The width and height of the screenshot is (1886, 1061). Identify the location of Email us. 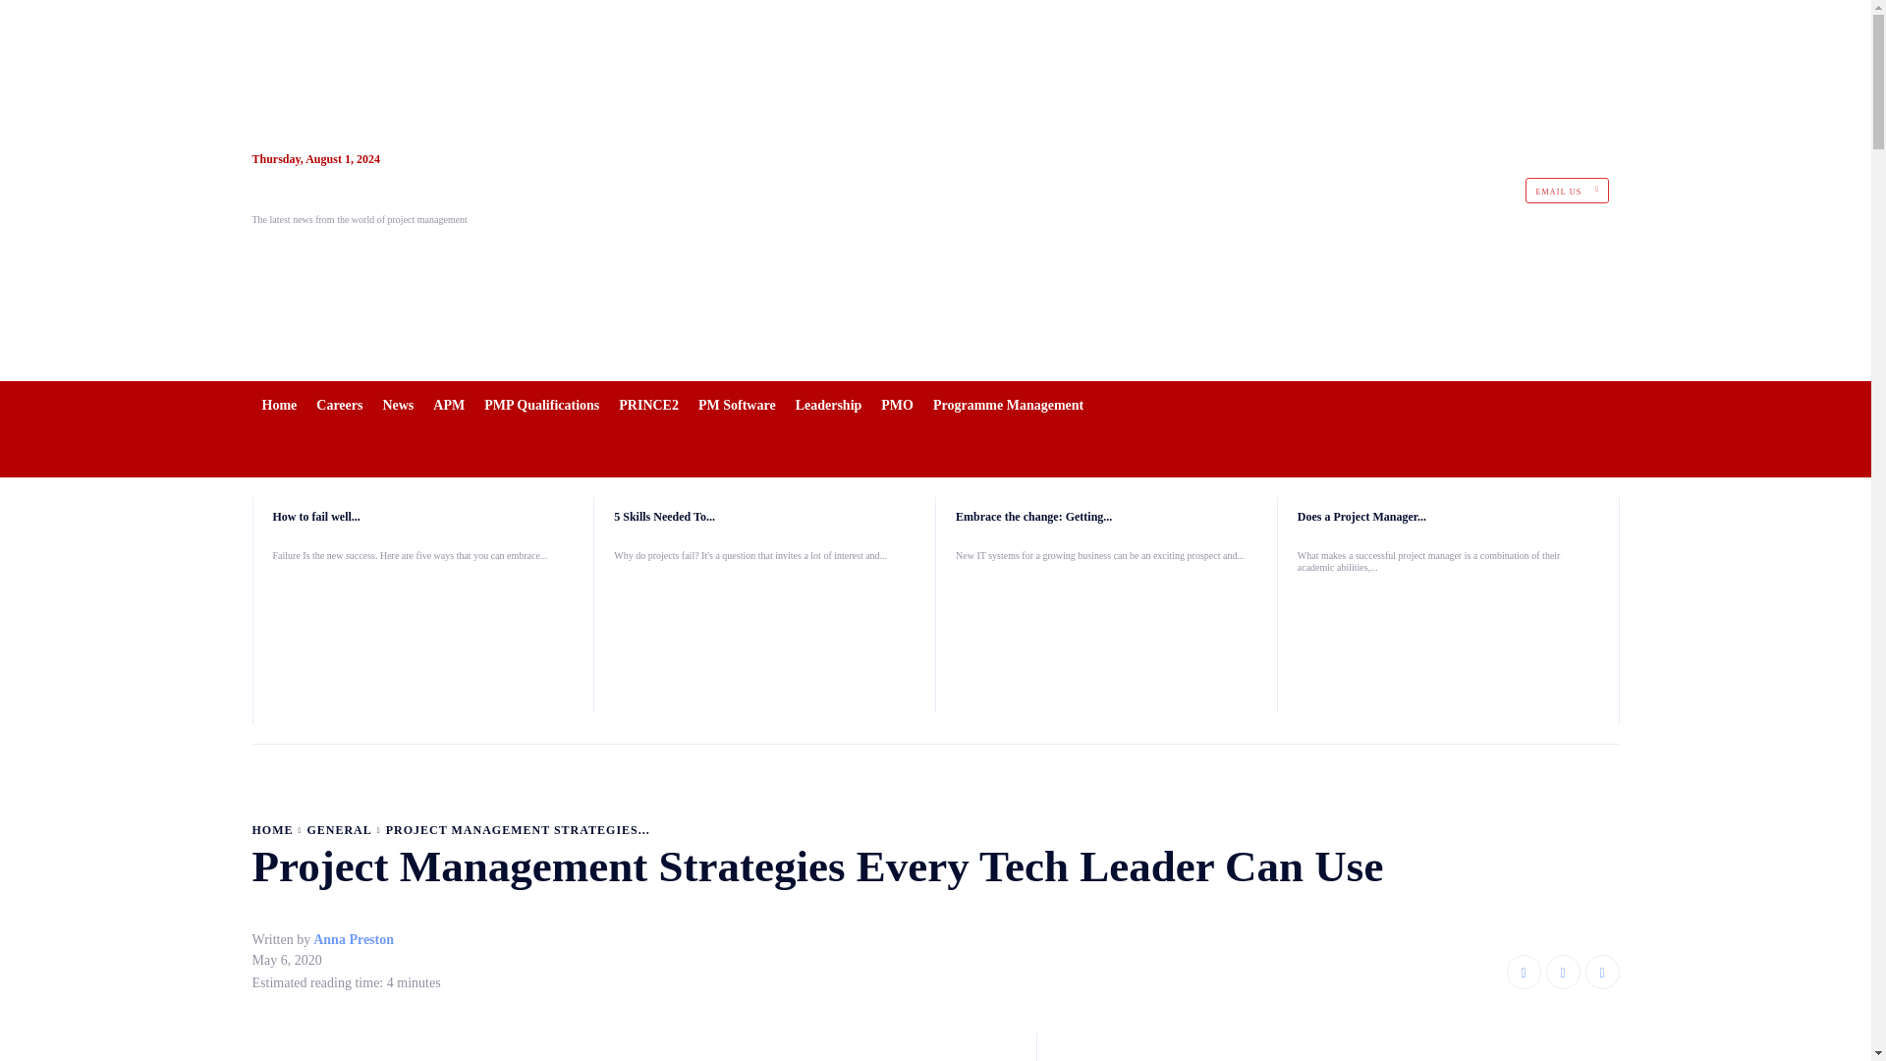
(1567, 191).